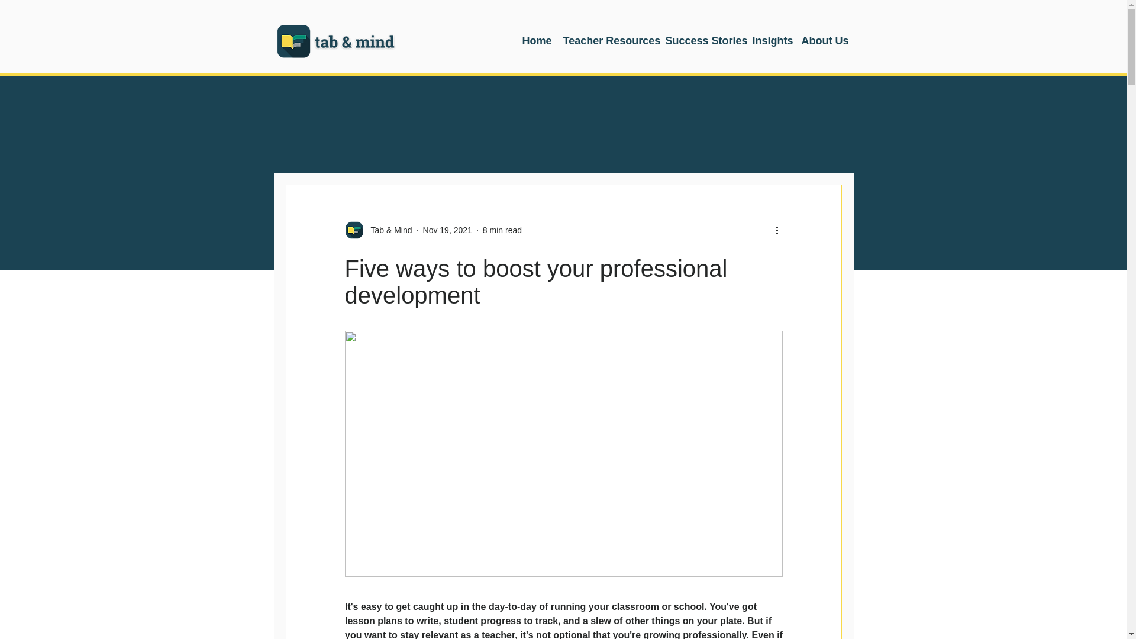 Image resolution: width=1136 pixels, height=639 pixels. Describe the element at coordinates (771, 40) in the screenshot. I see `Insights` at that location.